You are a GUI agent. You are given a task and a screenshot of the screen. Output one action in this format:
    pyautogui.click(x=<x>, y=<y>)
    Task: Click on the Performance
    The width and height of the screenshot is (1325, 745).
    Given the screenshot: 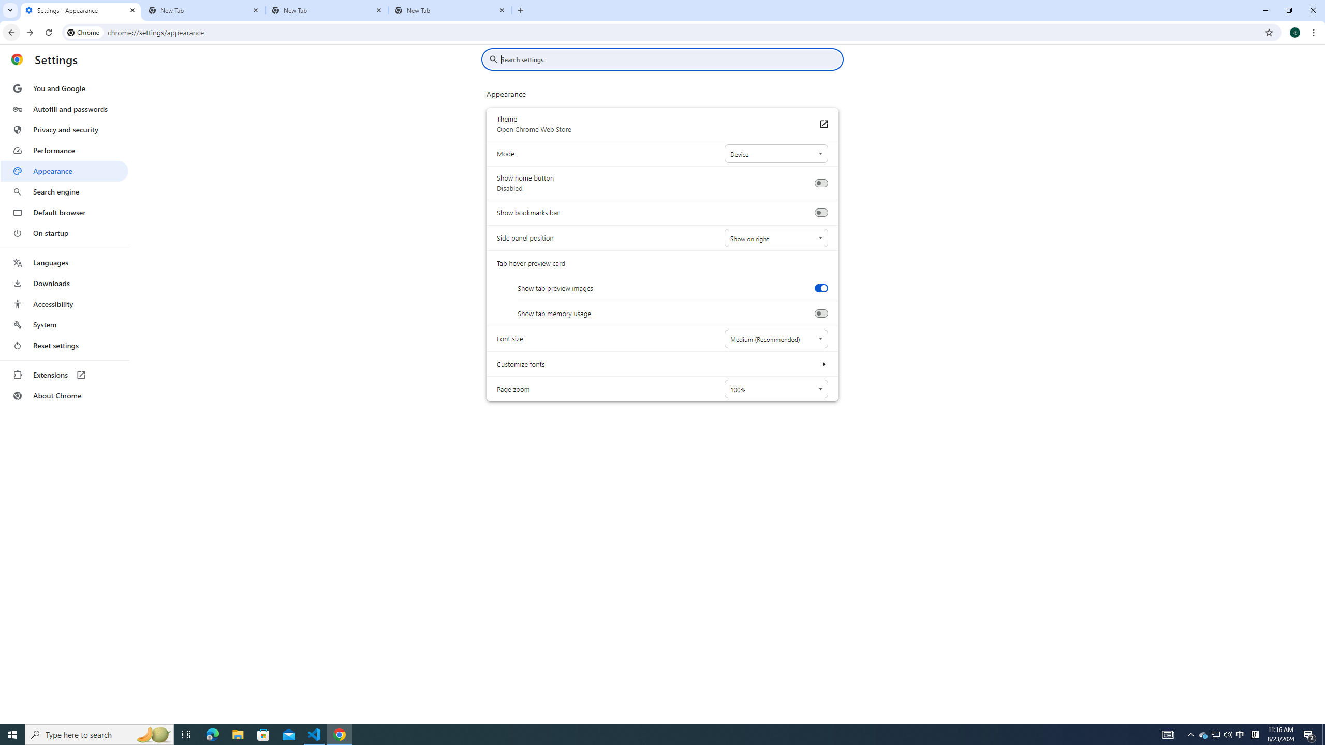 What is the action you would take?
    pyautogui.click(x=64, y=150)
    